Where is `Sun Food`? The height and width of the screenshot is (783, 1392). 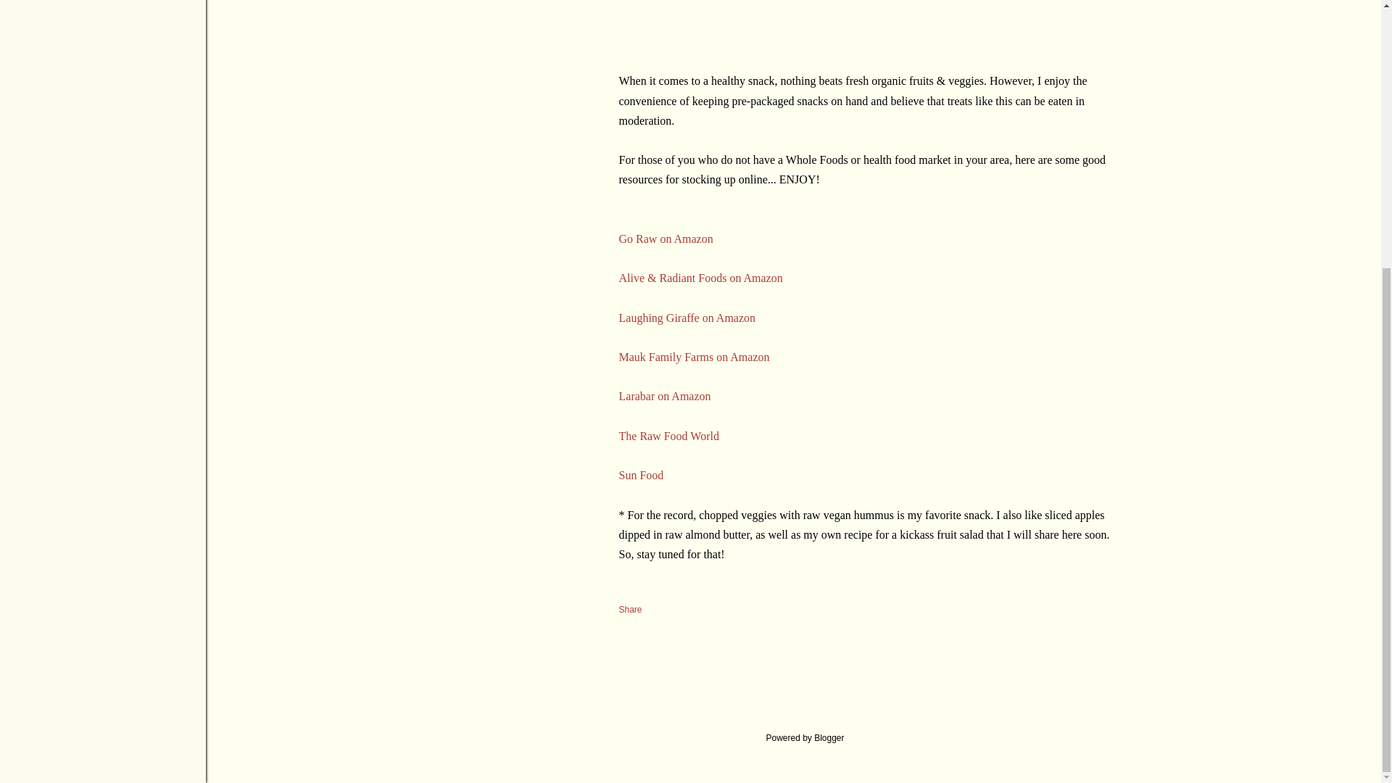 Sun Food is located at coordinates (641, 475).